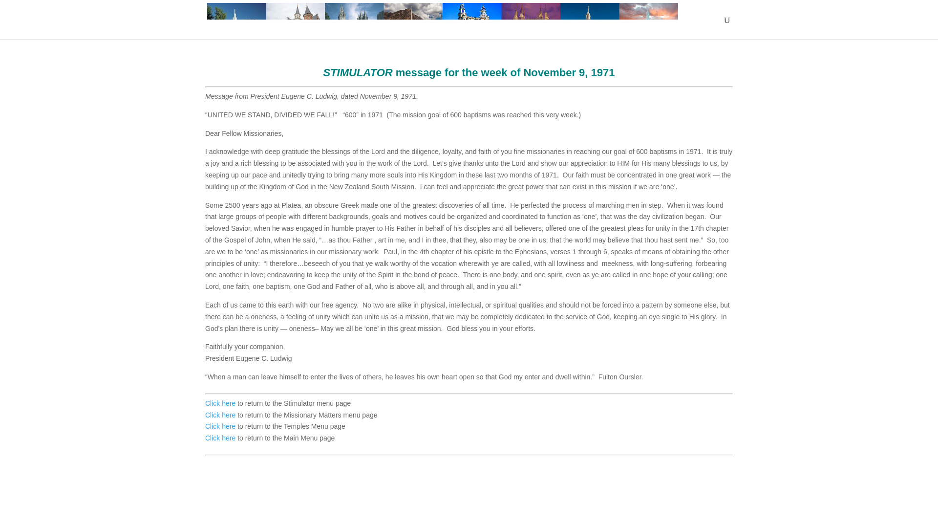  I want to click on Click here, so click(220, 415).